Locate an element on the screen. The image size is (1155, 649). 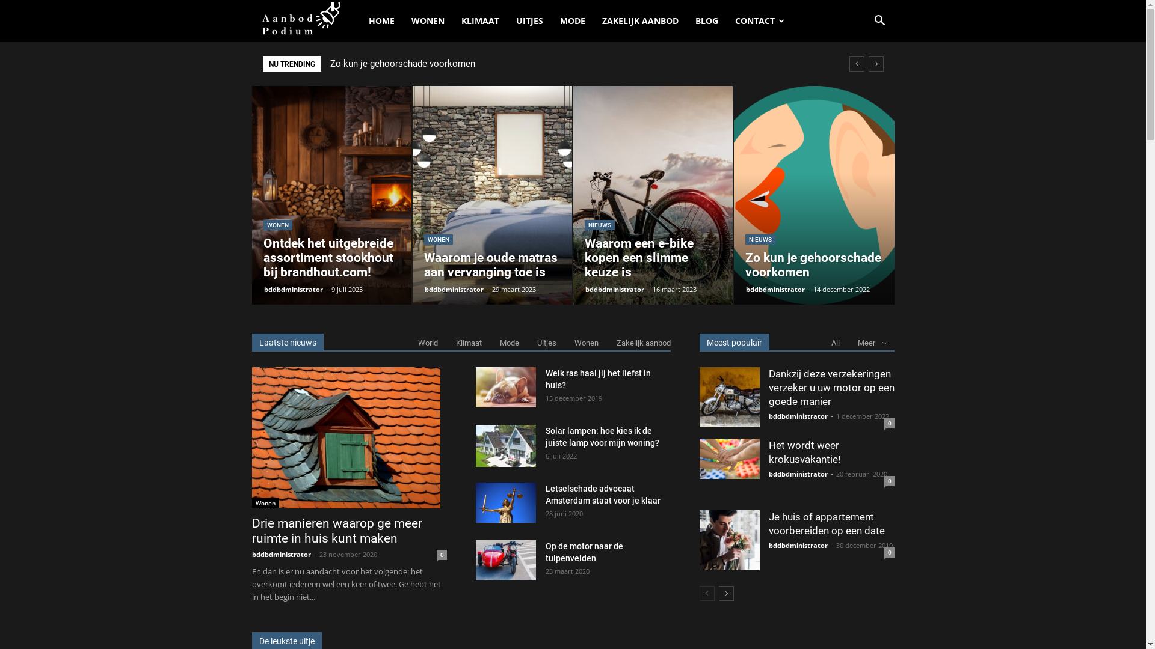
UITJES is located at coordinates (529, 21).